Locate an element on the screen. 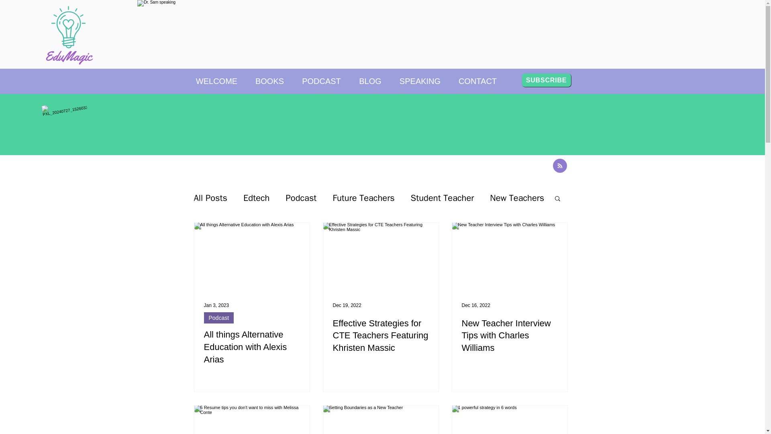 The height and width of the screenshot is (434, 771). New Teacher Interview Tips with Charles Williams is located at coordinates (510, 336).